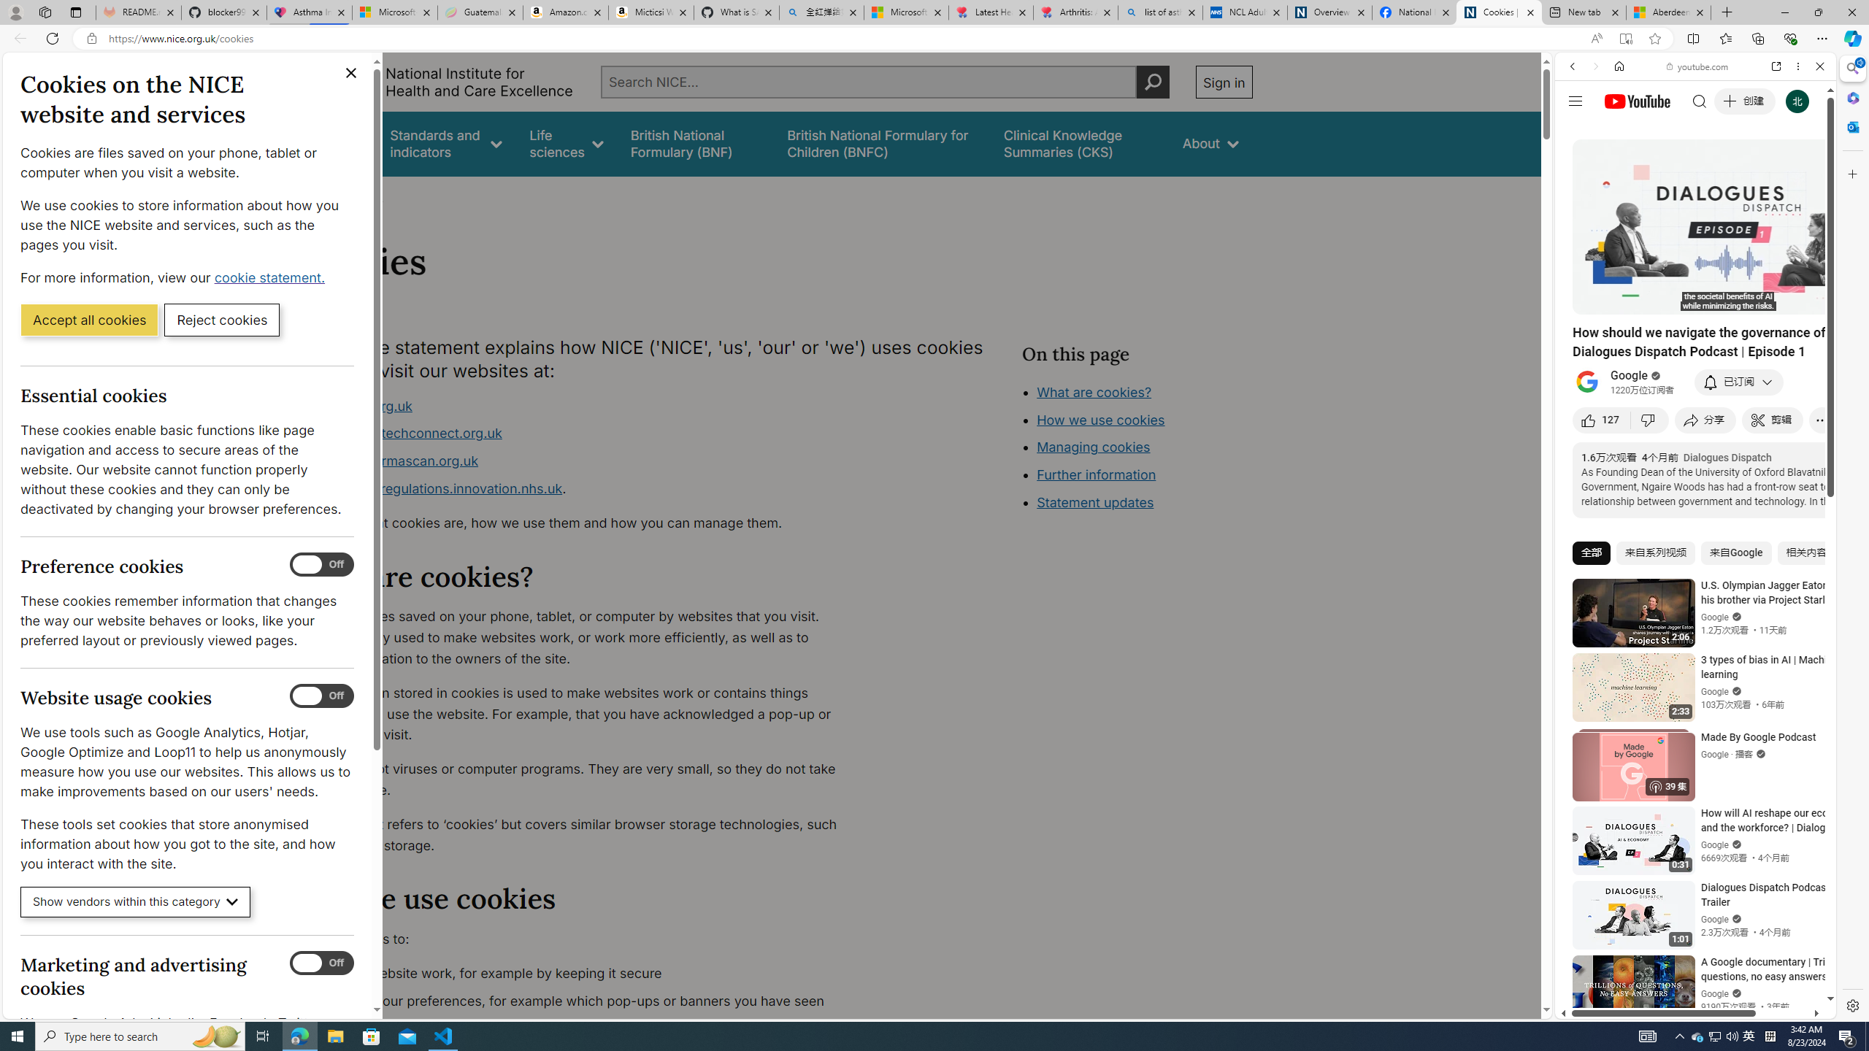  Describe the element at coordinates (434, 488) in the screenshot. I see `www.digitalregulations.innovation.nhs.uk` at that location.